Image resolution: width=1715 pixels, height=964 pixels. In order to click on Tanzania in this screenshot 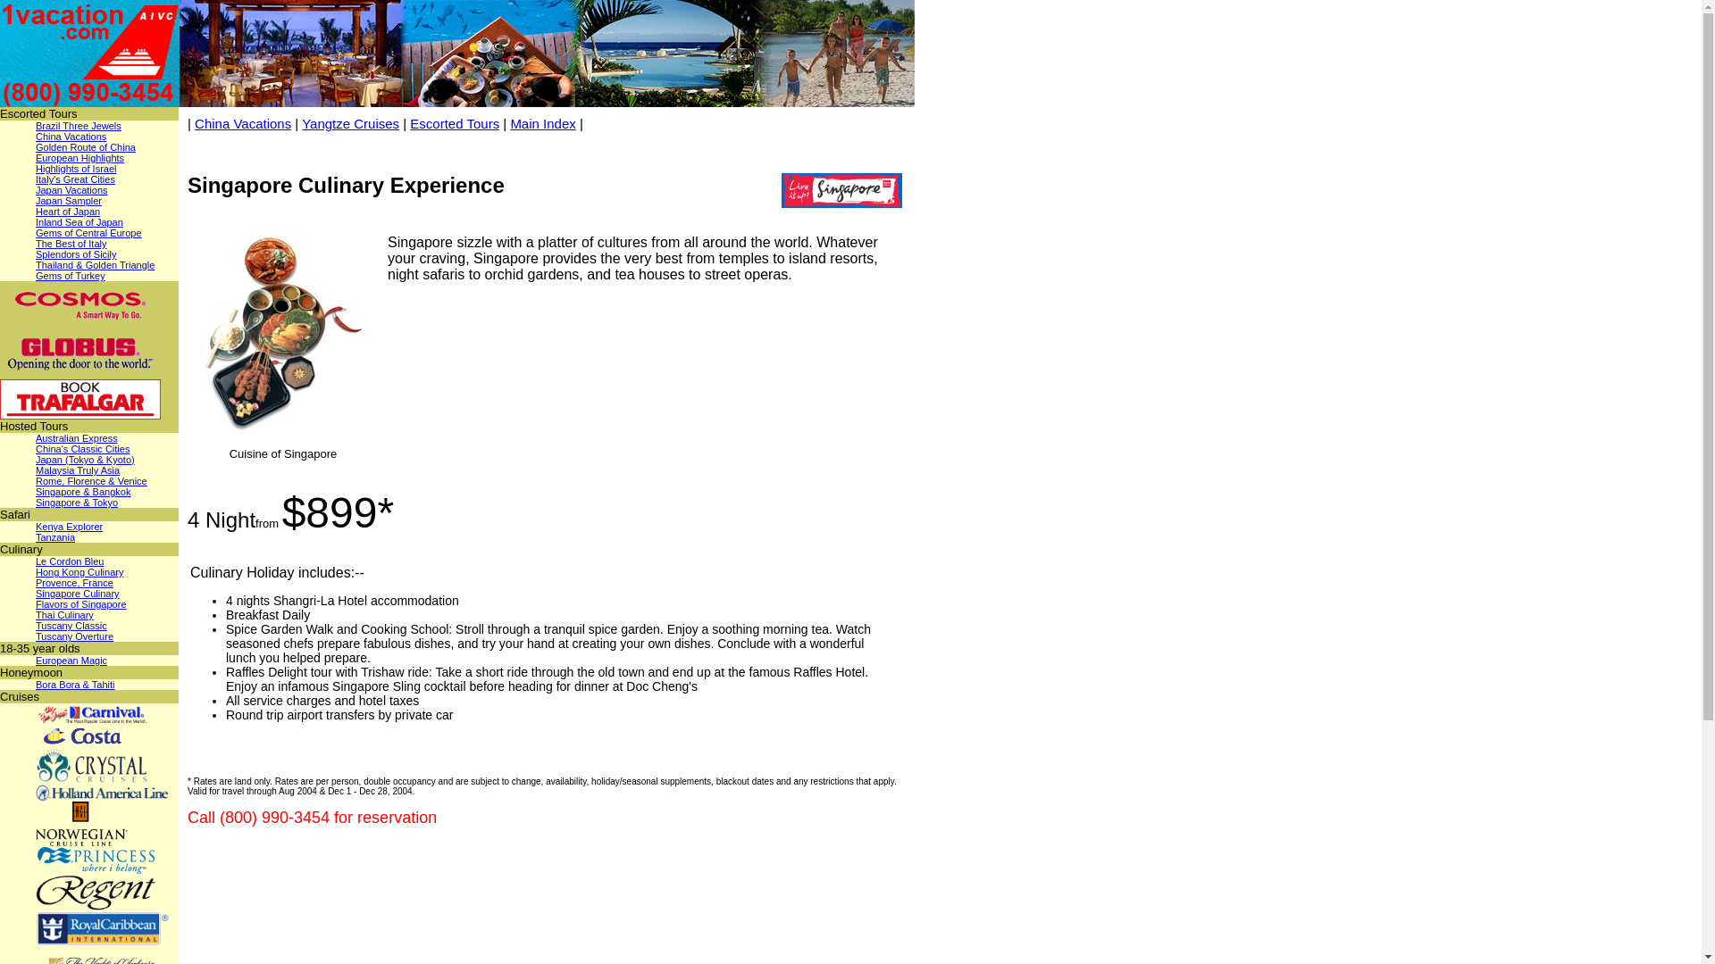, I will do `click(55, 537)`.